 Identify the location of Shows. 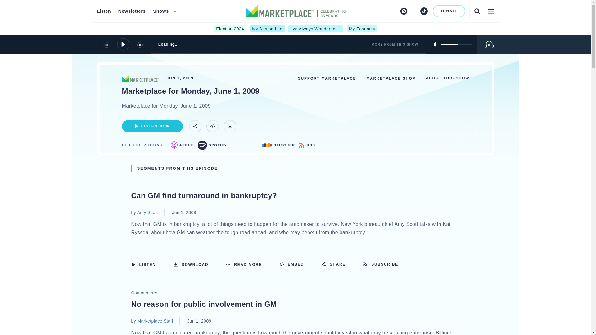
(161, 11).